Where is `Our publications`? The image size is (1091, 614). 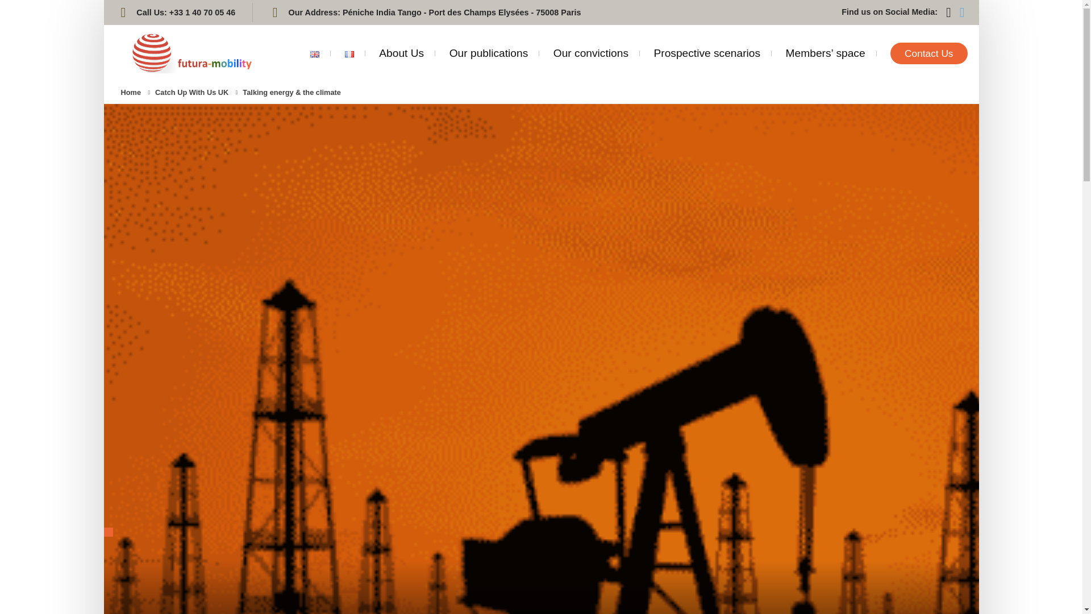 Our publications is located at coordinates (489, 44).